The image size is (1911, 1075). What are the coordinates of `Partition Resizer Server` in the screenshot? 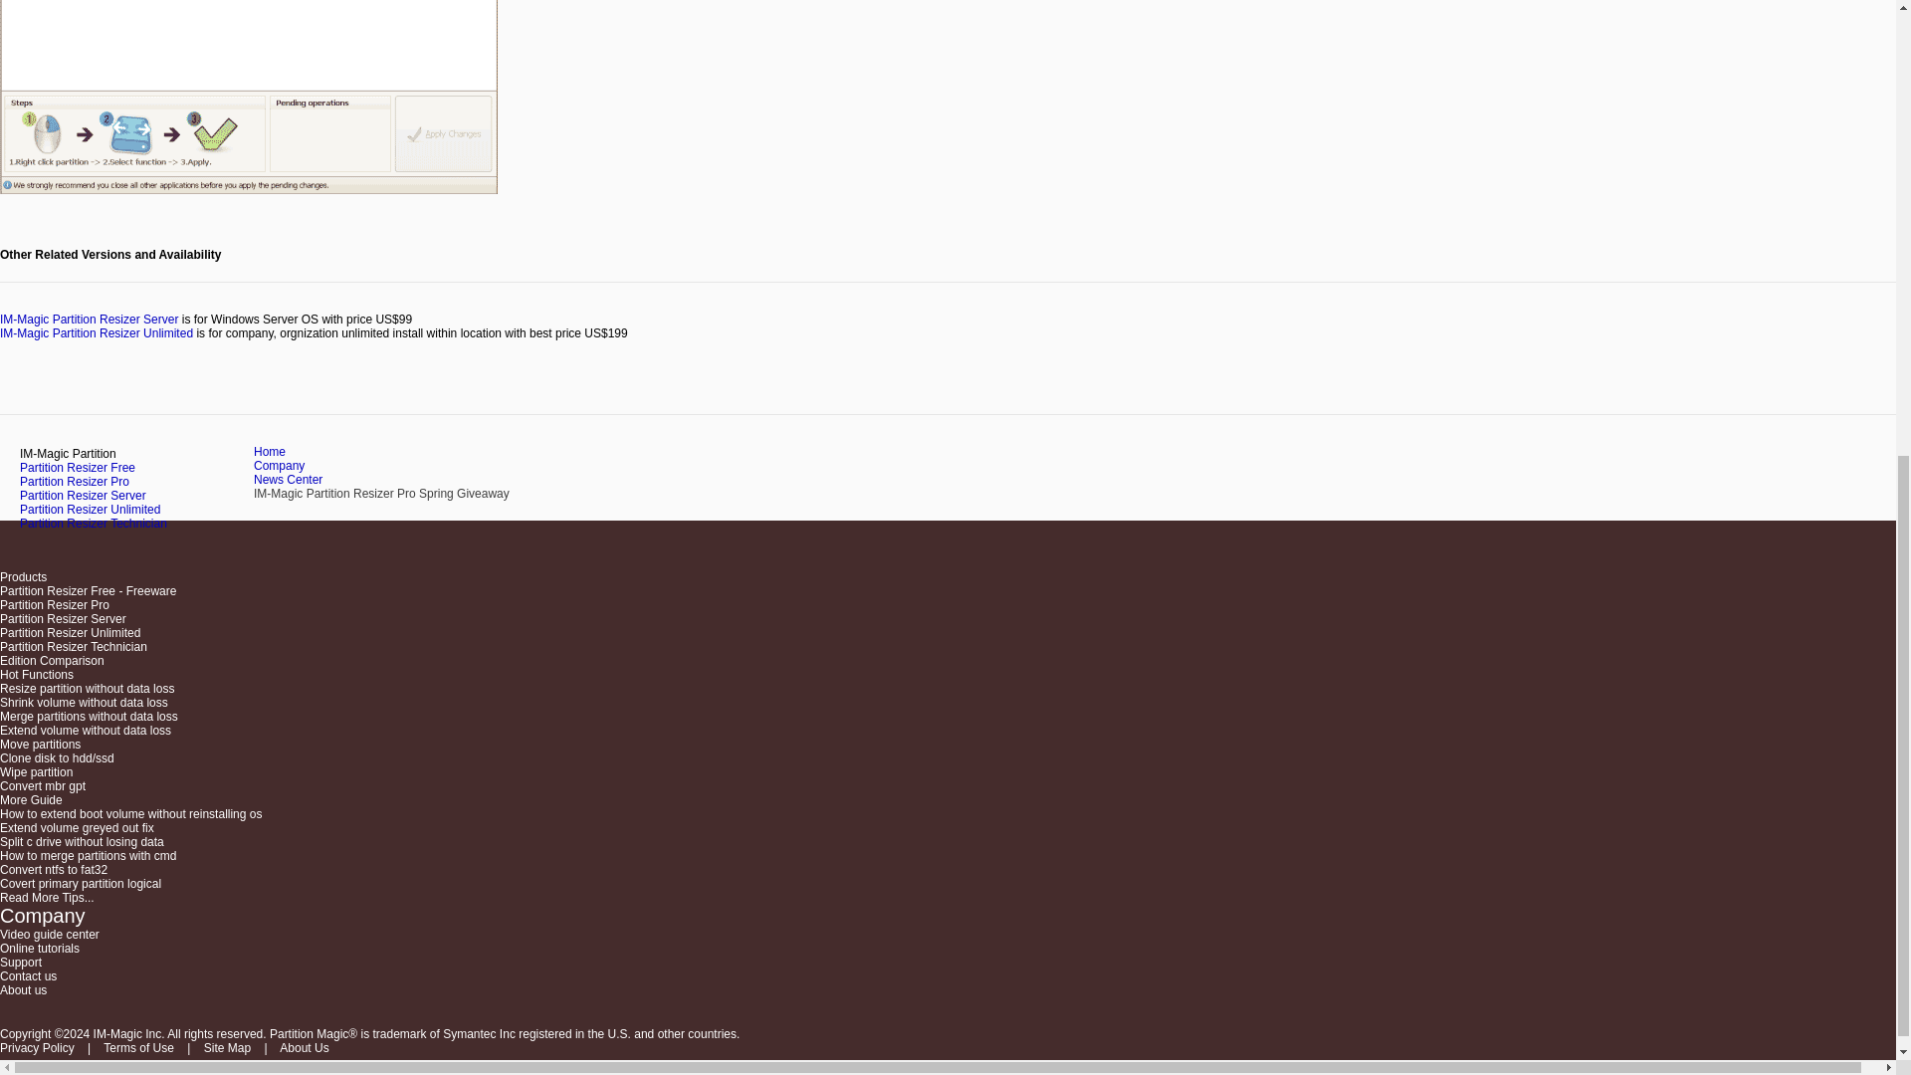 It's located at (63, 618).